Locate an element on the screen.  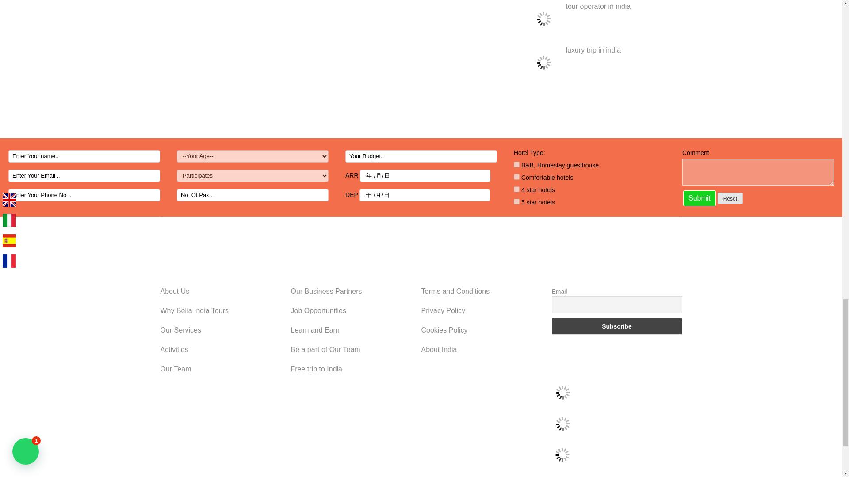
Comfortable hotels is located at coordinates (516, 177).